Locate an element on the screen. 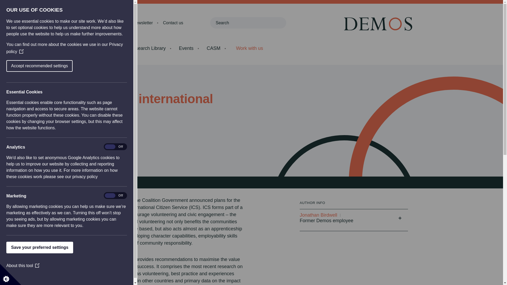 The width and height of the screenshot is (507, 285). CASM is located at coordinates (214, 48).